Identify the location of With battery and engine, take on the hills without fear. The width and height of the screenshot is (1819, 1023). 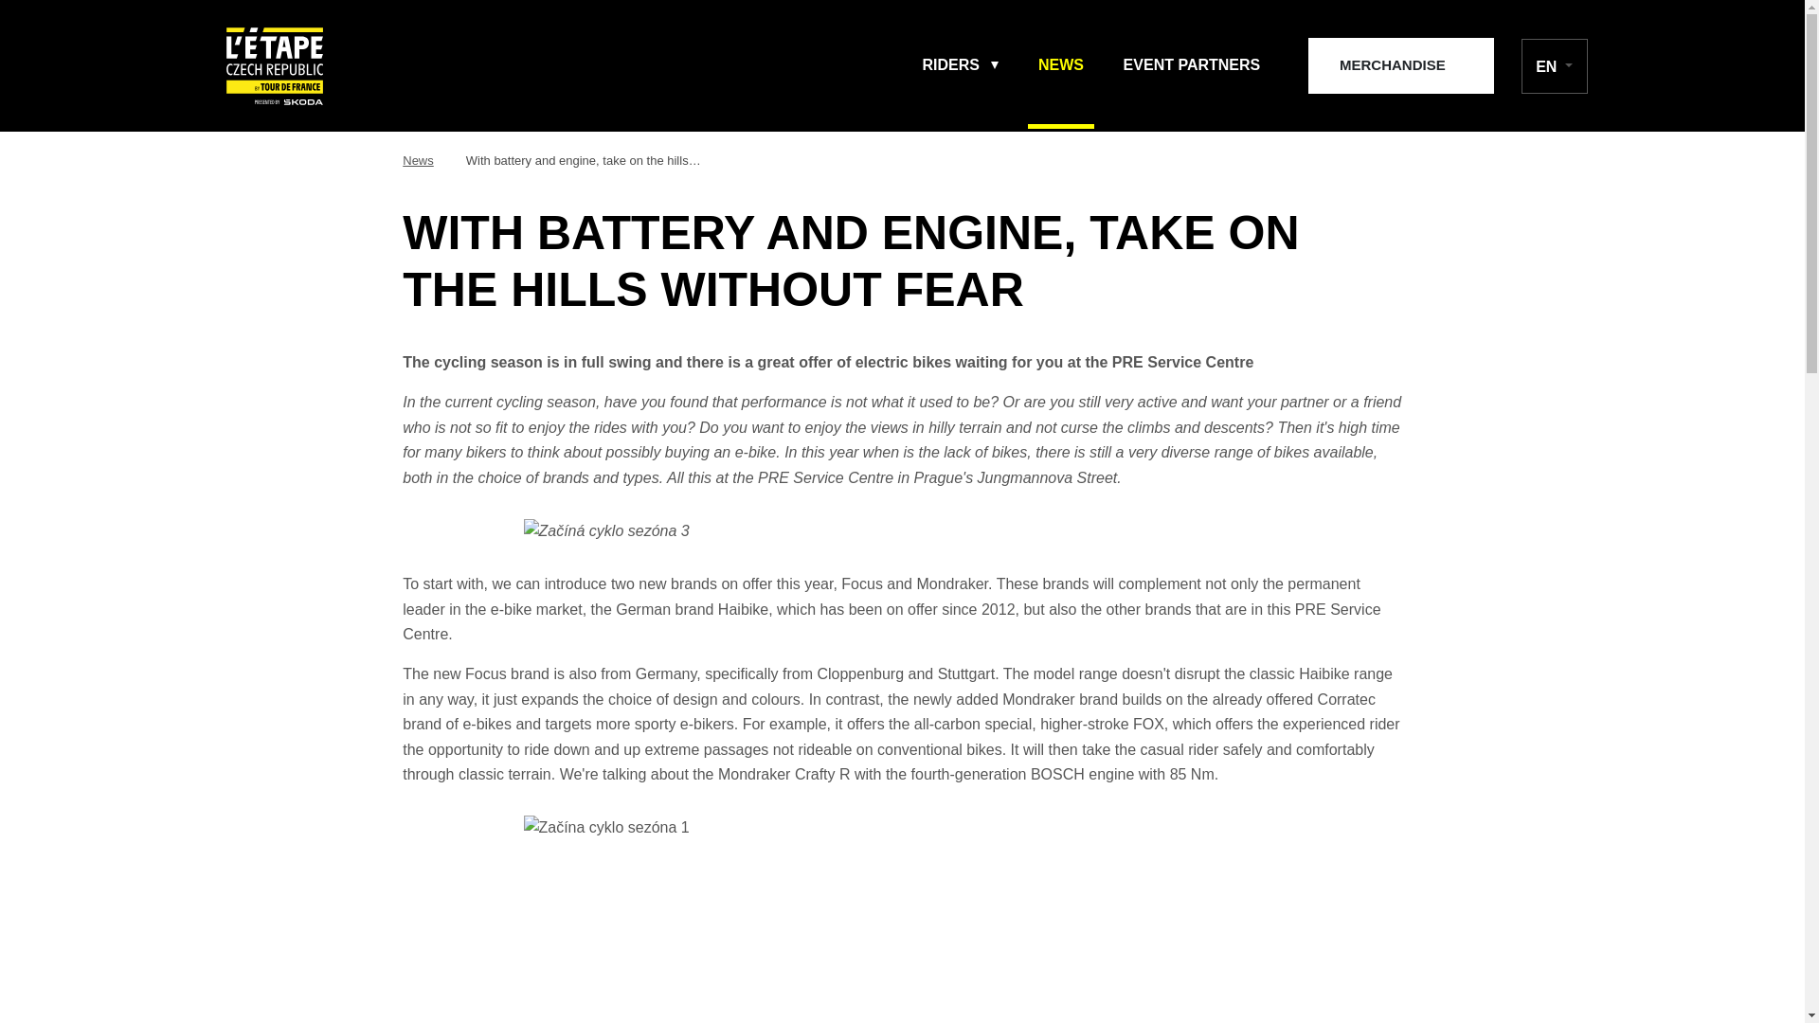
(583, 161).